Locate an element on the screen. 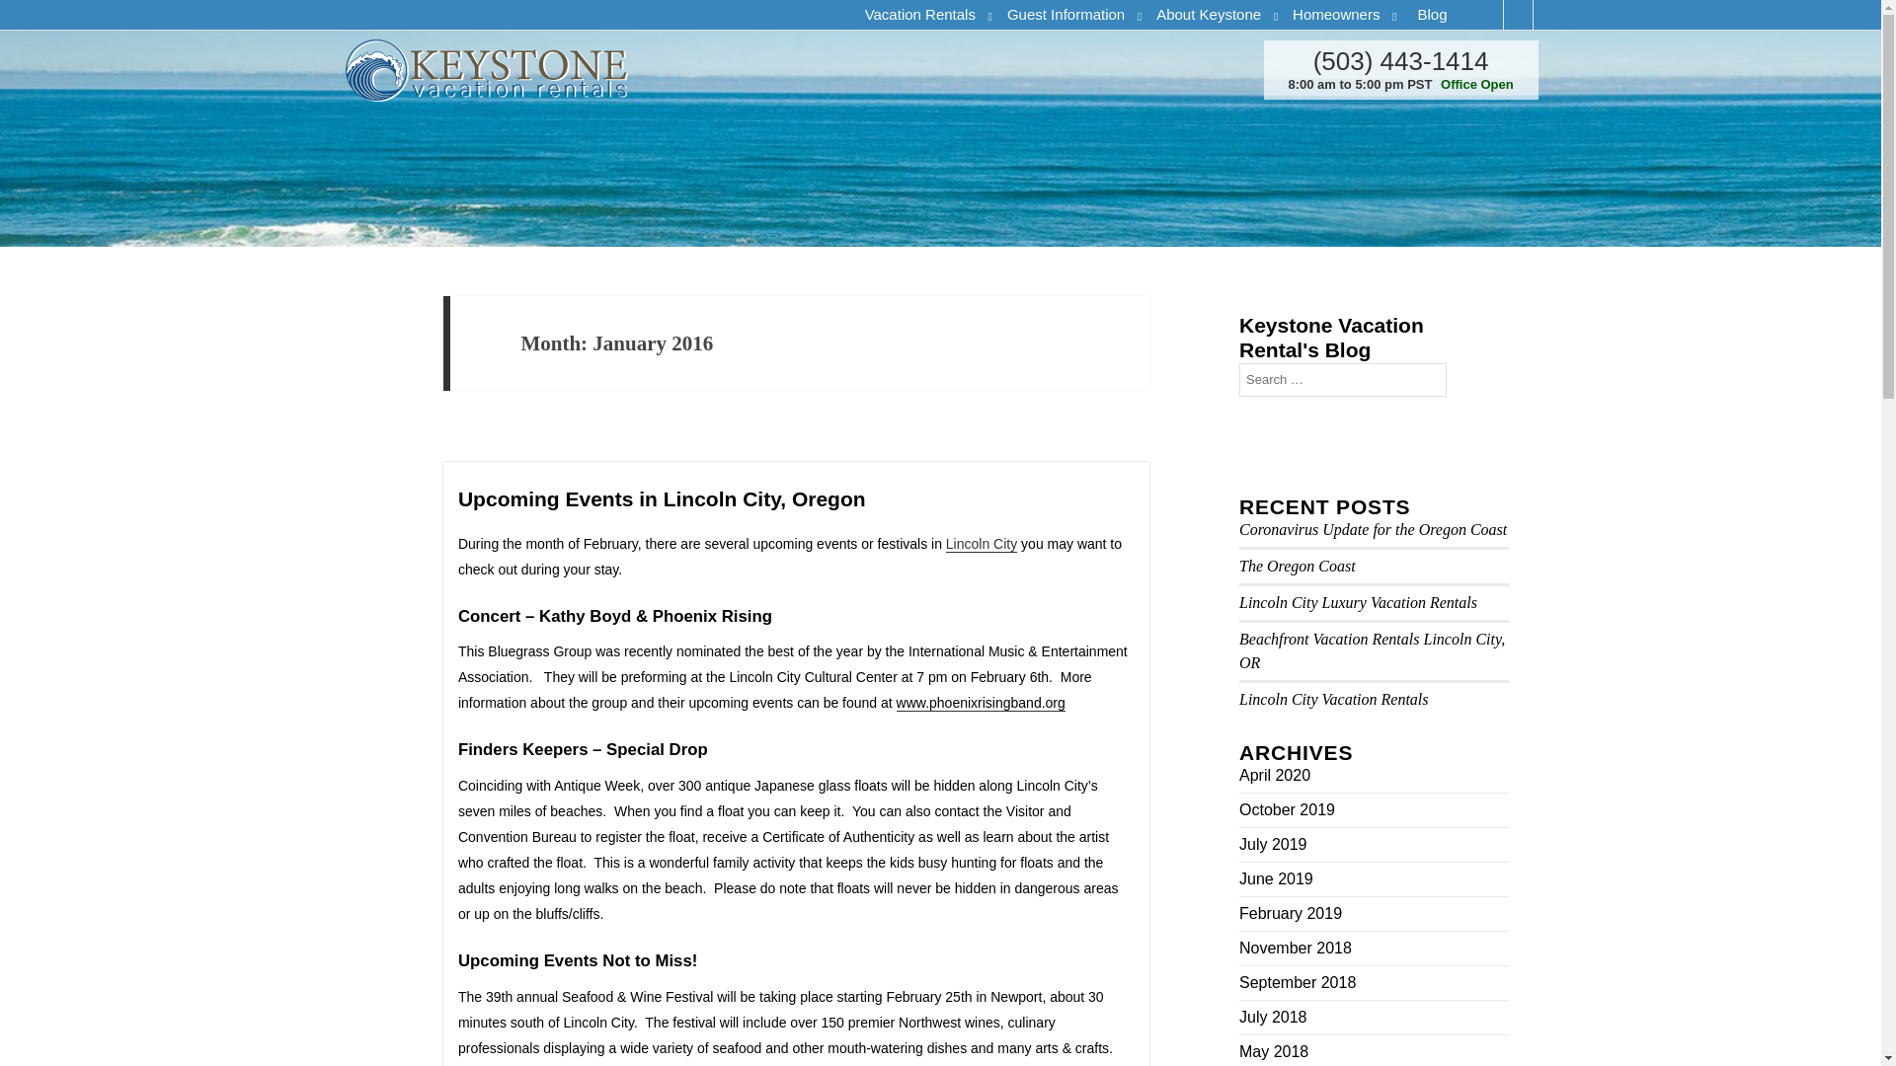 The height and width of the screenshot is (1066, 1896). Facebook is located at coordinates (1487, 15).